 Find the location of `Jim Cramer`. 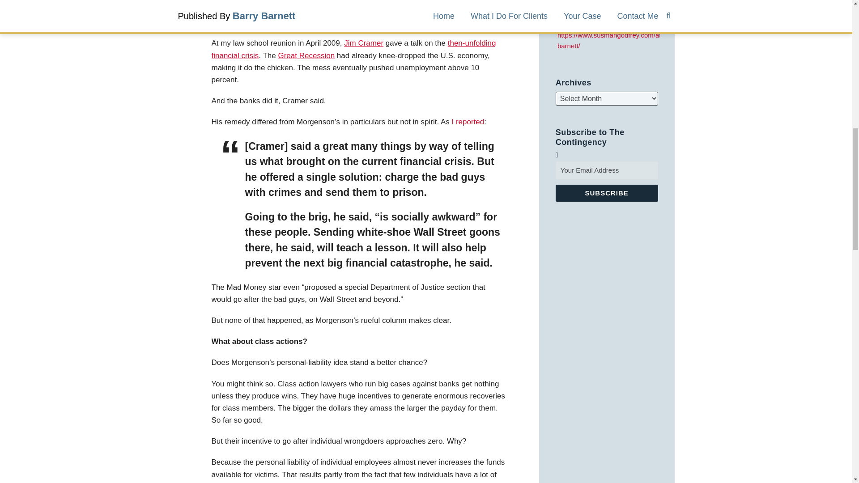

Jim Cramer is located at coordinates (363, 43).